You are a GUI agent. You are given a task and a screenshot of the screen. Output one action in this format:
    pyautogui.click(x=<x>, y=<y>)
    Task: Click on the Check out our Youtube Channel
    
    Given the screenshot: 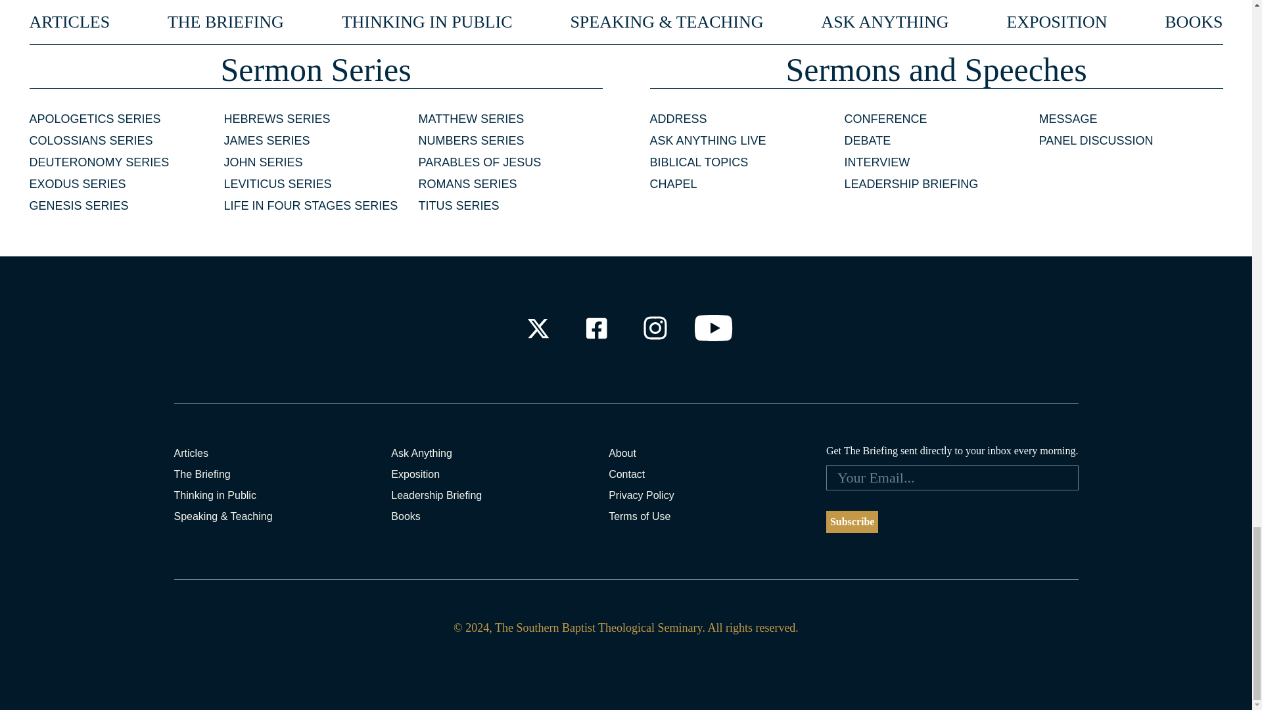 What is the action you would take?
    pyautogui.click(x=714, y=328)
    